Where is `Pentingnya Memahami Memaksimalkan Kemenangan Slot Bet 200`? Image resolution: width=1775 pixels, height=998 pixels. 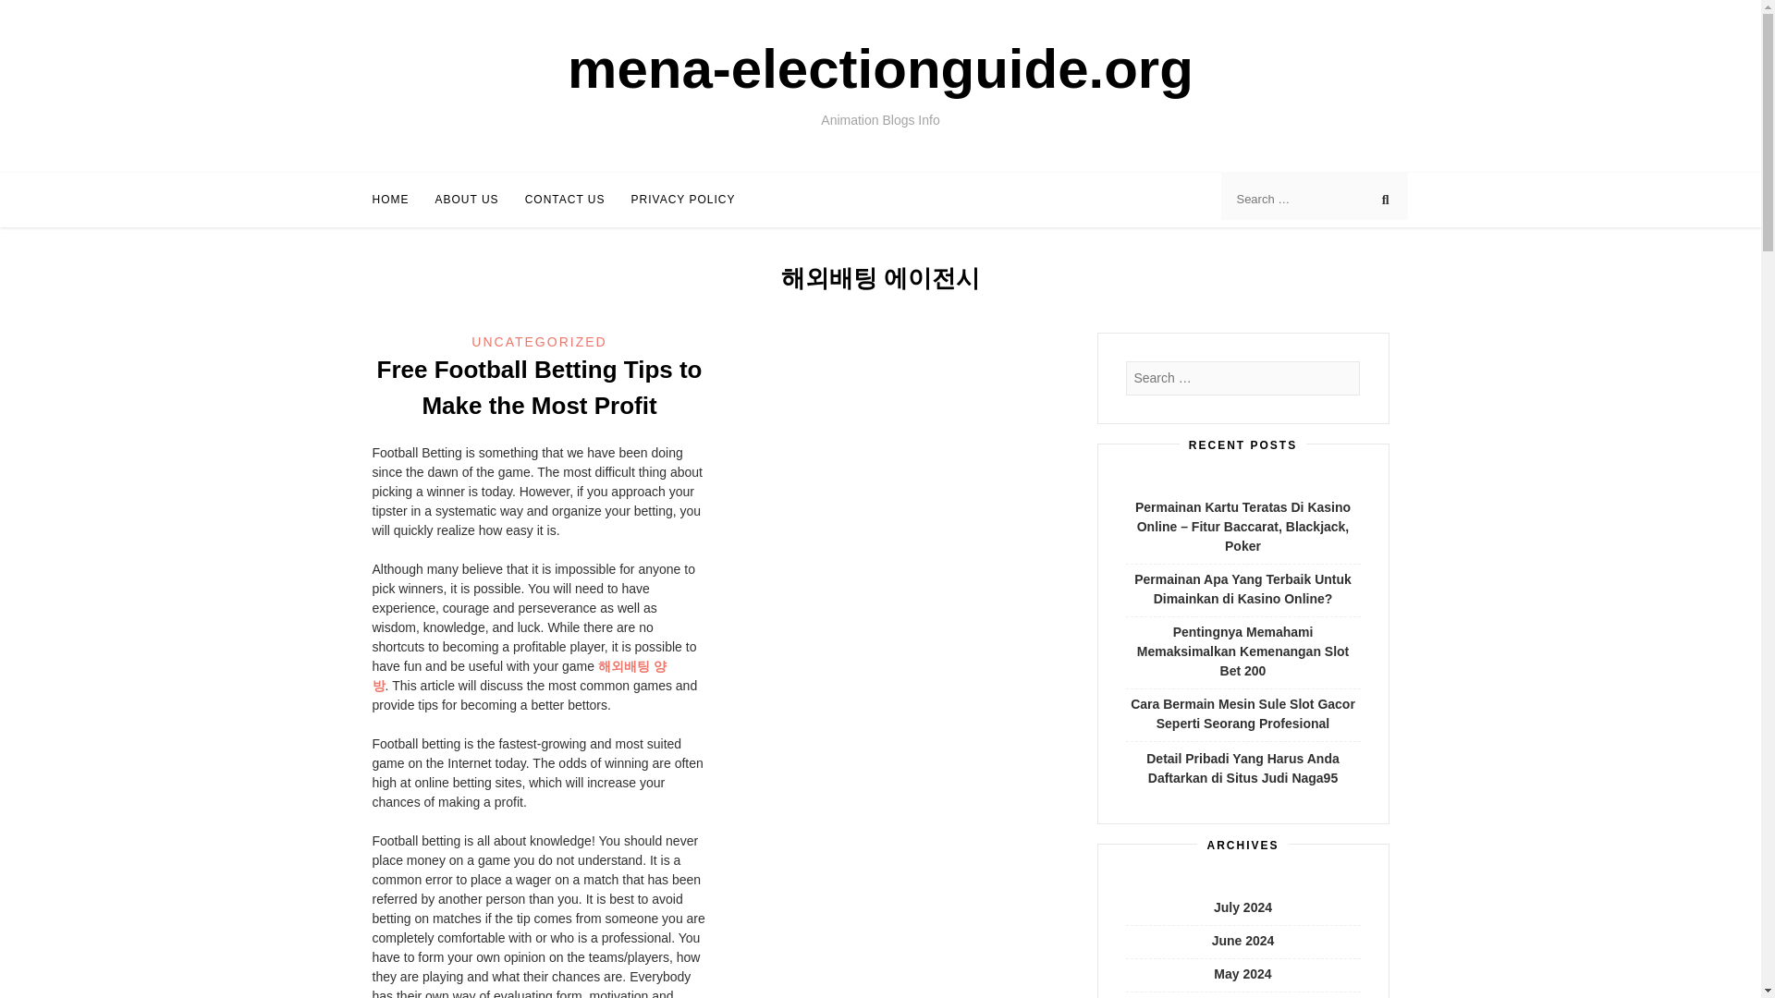 Pentingnya Memahami Memaksimalkan Kemenangan Slot Bet 200 is located at coordinates (1242, 651).